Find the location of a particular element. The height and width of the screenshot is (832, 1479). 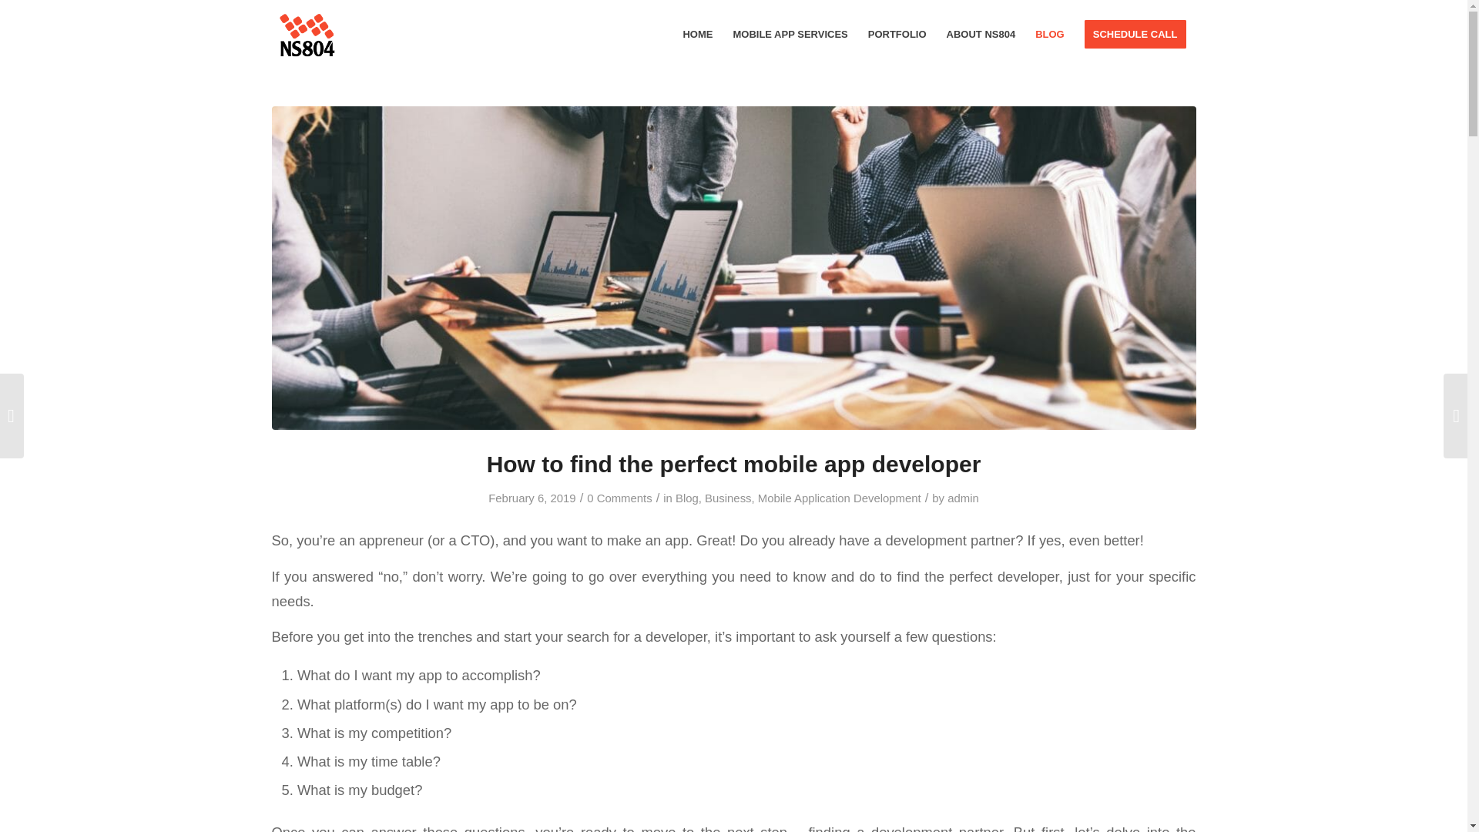

ABOUT NS804 is located at coordinates (981, 34).